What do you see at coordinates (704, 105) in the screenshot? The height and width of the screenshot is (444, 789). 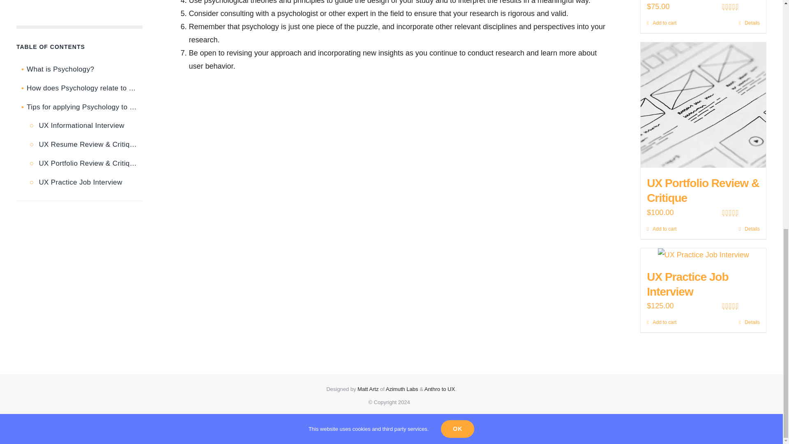 I see `UX Portfolio Review Critique` at bounding box center [704, 105].